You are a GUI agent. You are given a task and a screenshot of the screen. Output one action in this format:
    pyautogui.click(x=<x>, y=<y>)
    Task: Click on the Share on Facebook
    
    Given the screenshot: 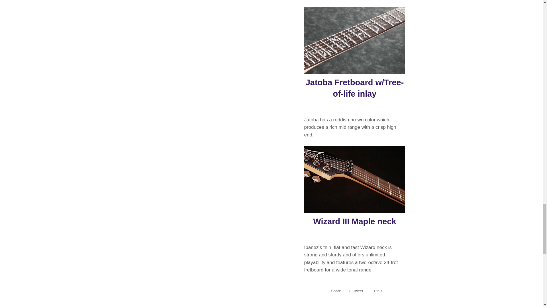 What is the action you would take?
    pyautogui.click(x=334, y=291)
    